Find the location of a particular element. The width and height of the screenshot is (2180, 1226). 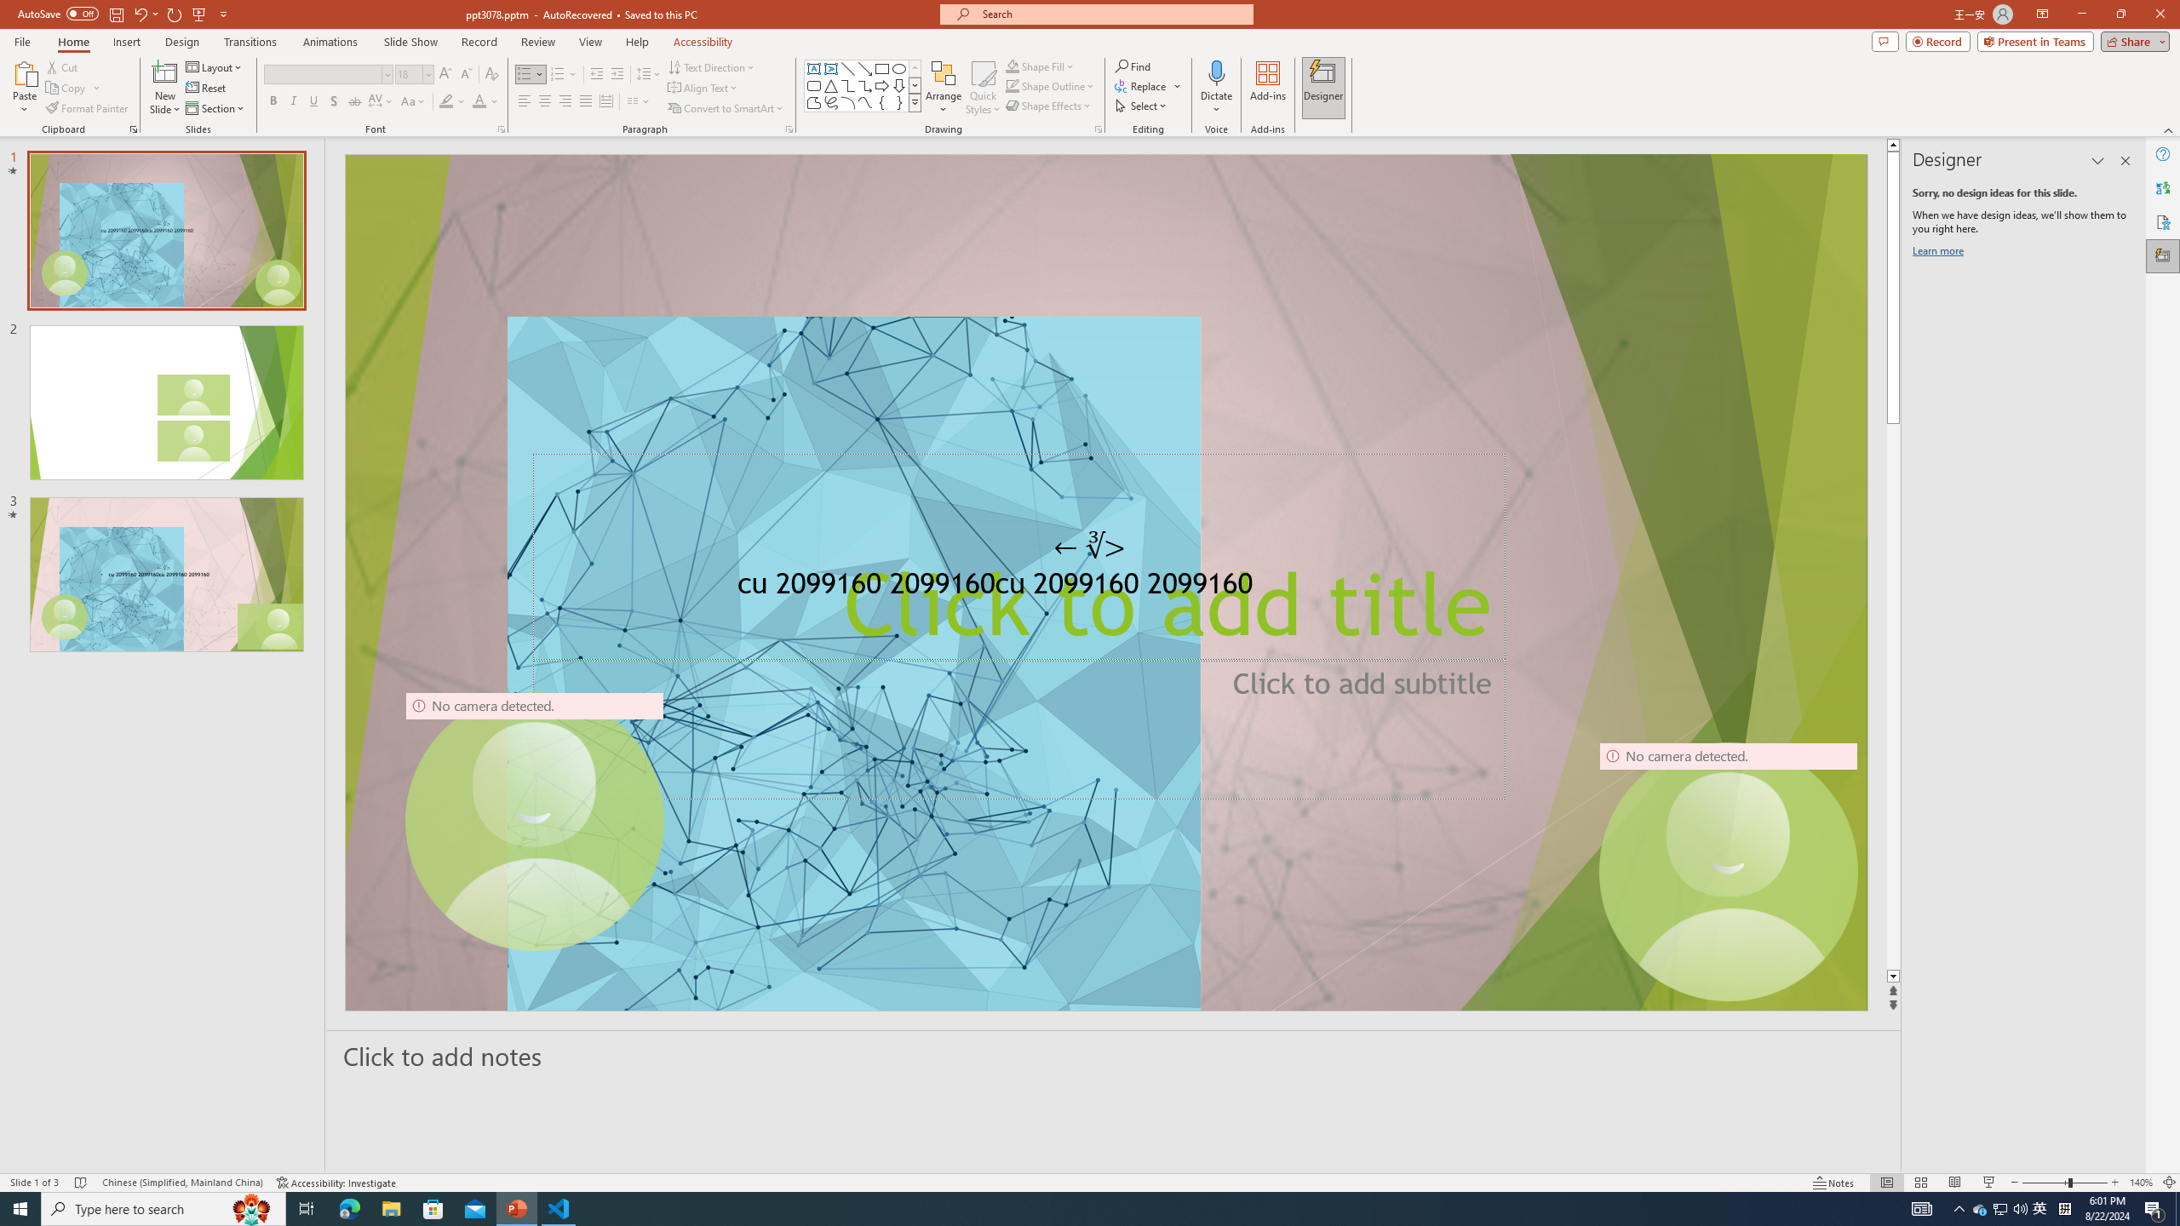

Subtitle TextBox is located at coordinates (1020, 729).